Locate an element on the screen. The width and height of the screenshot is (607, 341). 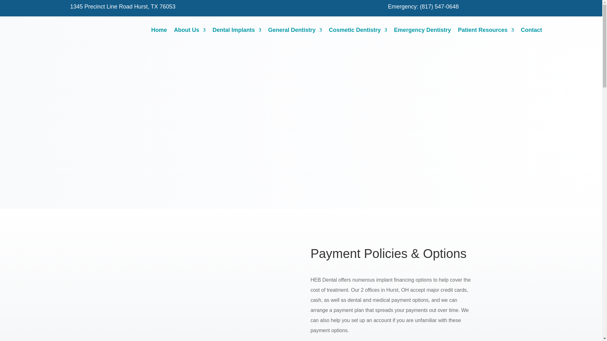
About Us is located at coordinates (190, 30).